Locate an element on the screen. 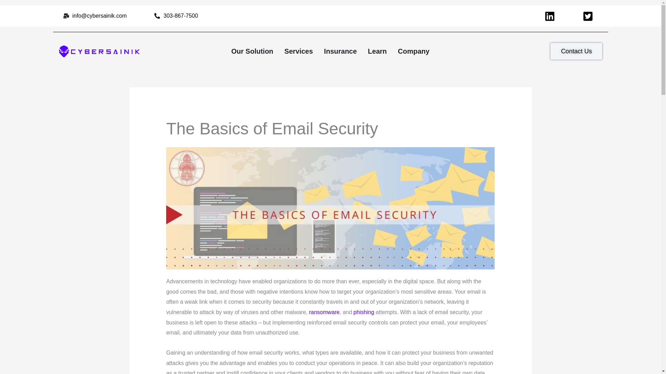 This screenshot has width=666, height=374. phishing is located at coordinates (364, 312).